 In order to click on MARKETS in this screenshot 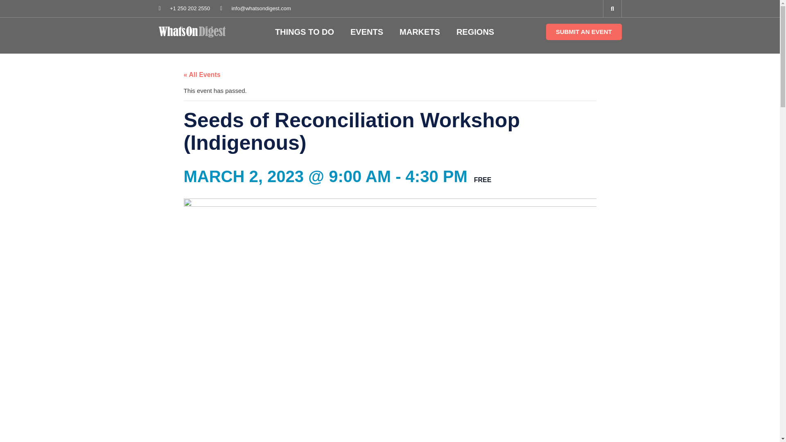, I will do `click(420, 32)`.